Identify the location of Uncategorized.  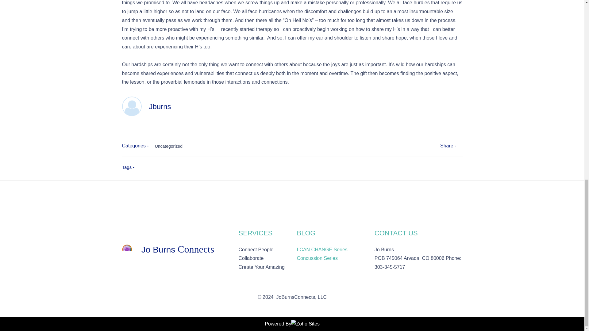
(216, 146).